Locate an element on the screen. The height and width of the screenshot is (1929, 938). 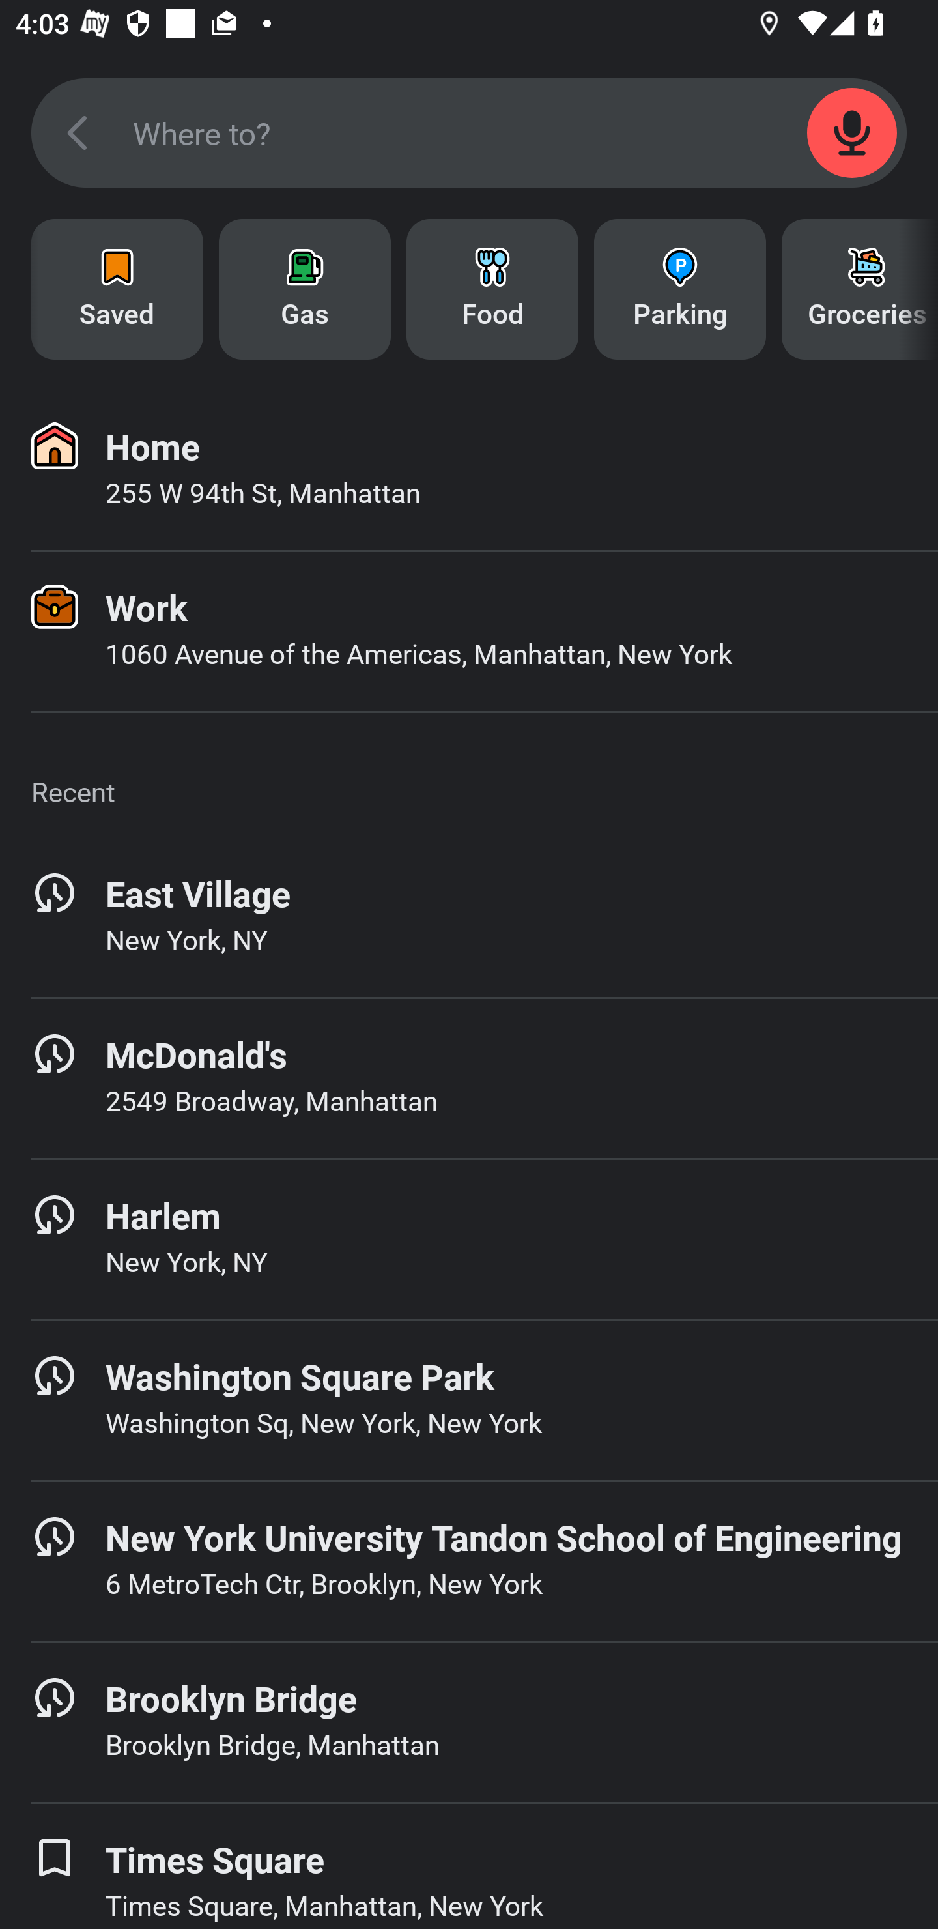
Harlem New York, NY is located at coordinates (469, 1239).